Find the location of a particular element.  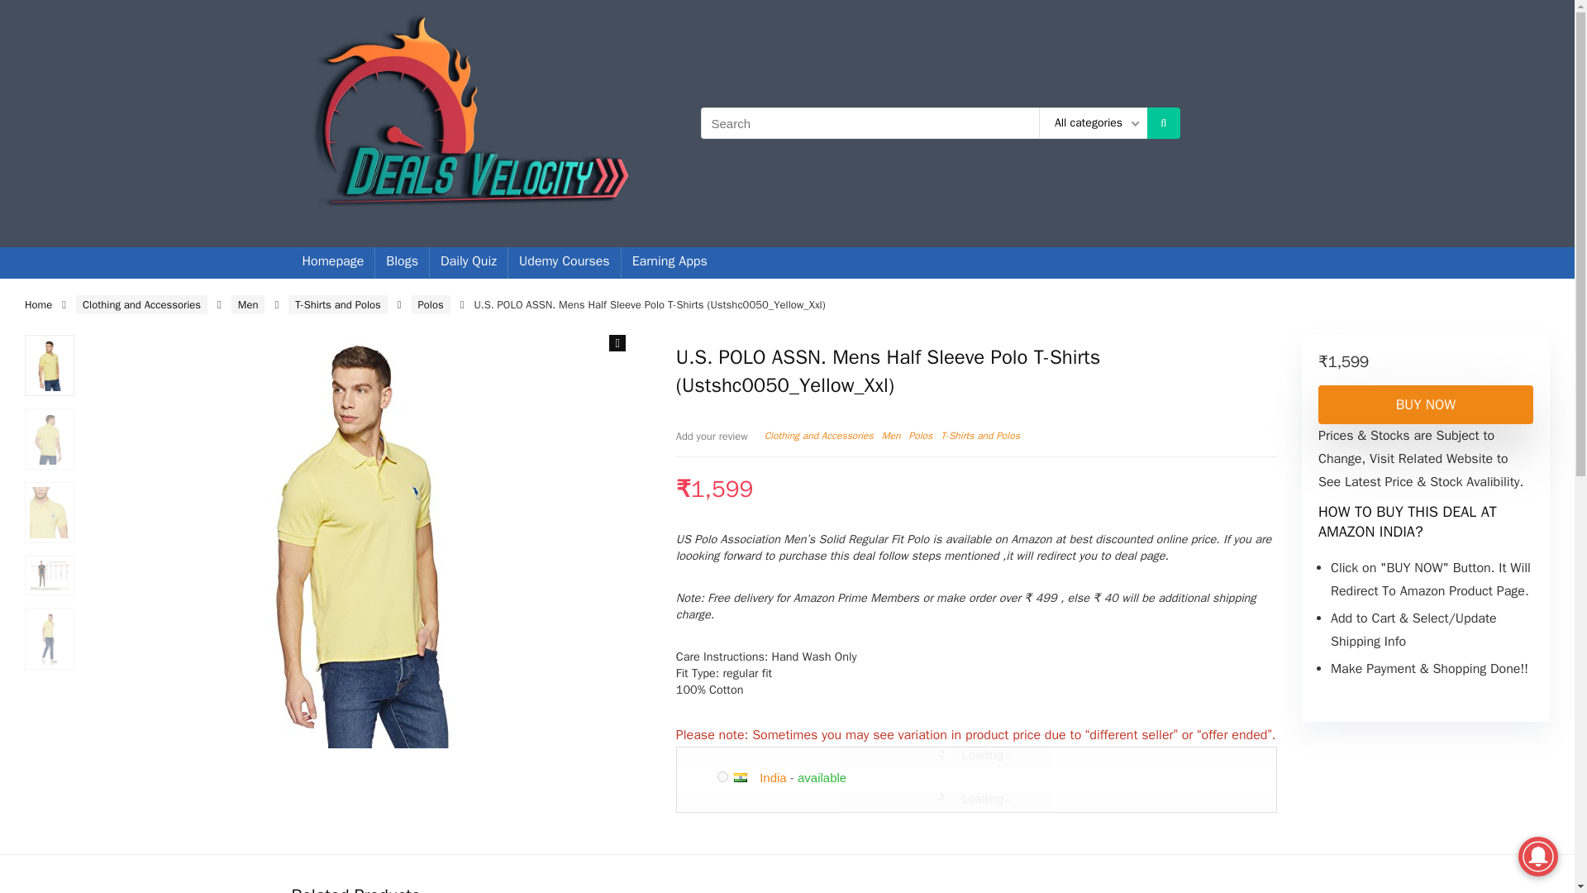

Polos is located at coordinates (431, 304).